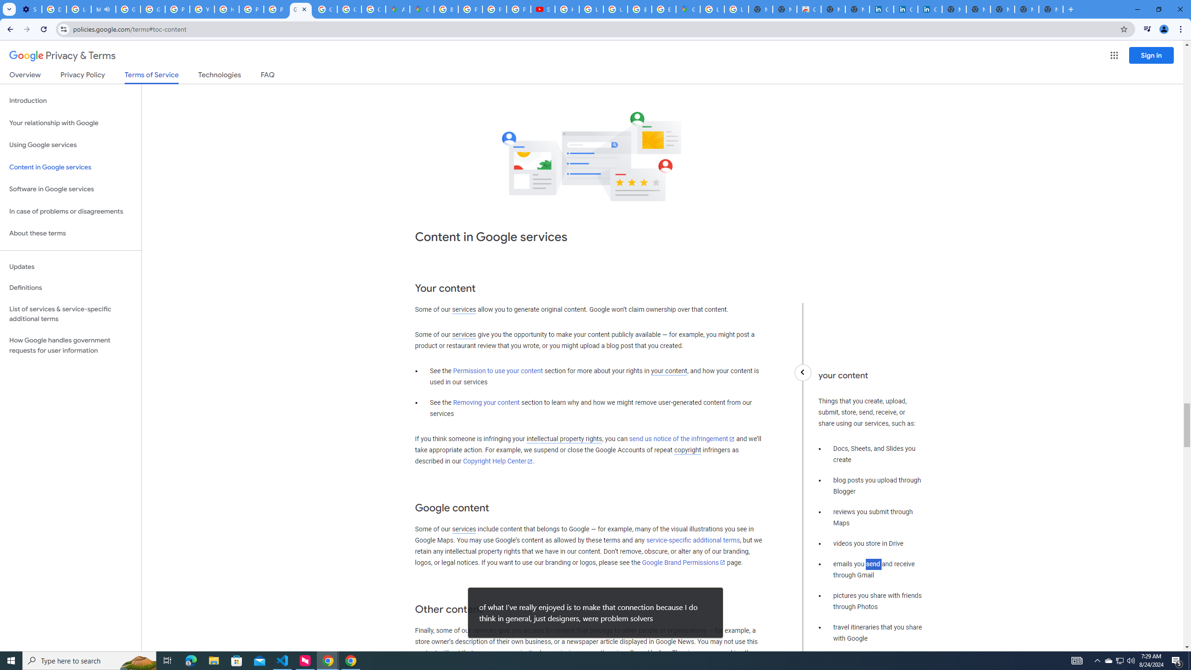 This screenshot has height=670, width=1191. I want to click on Copyright Help Center, so click(498, 462).